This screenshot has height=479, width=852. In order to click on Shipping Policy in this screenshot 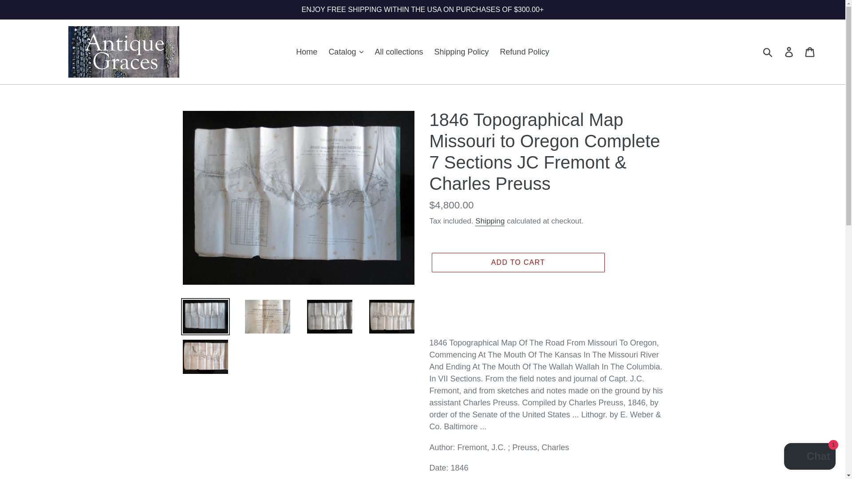, I will do `click(461, 51)`.